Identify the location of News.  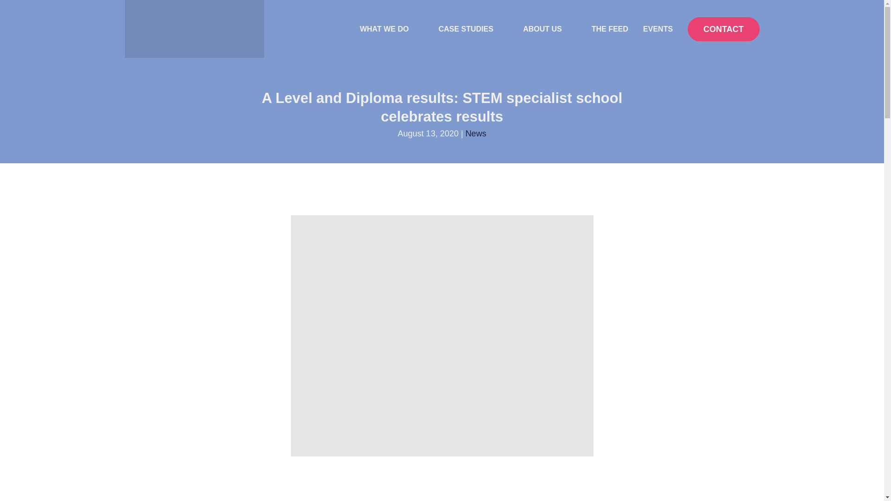
(476, 134).